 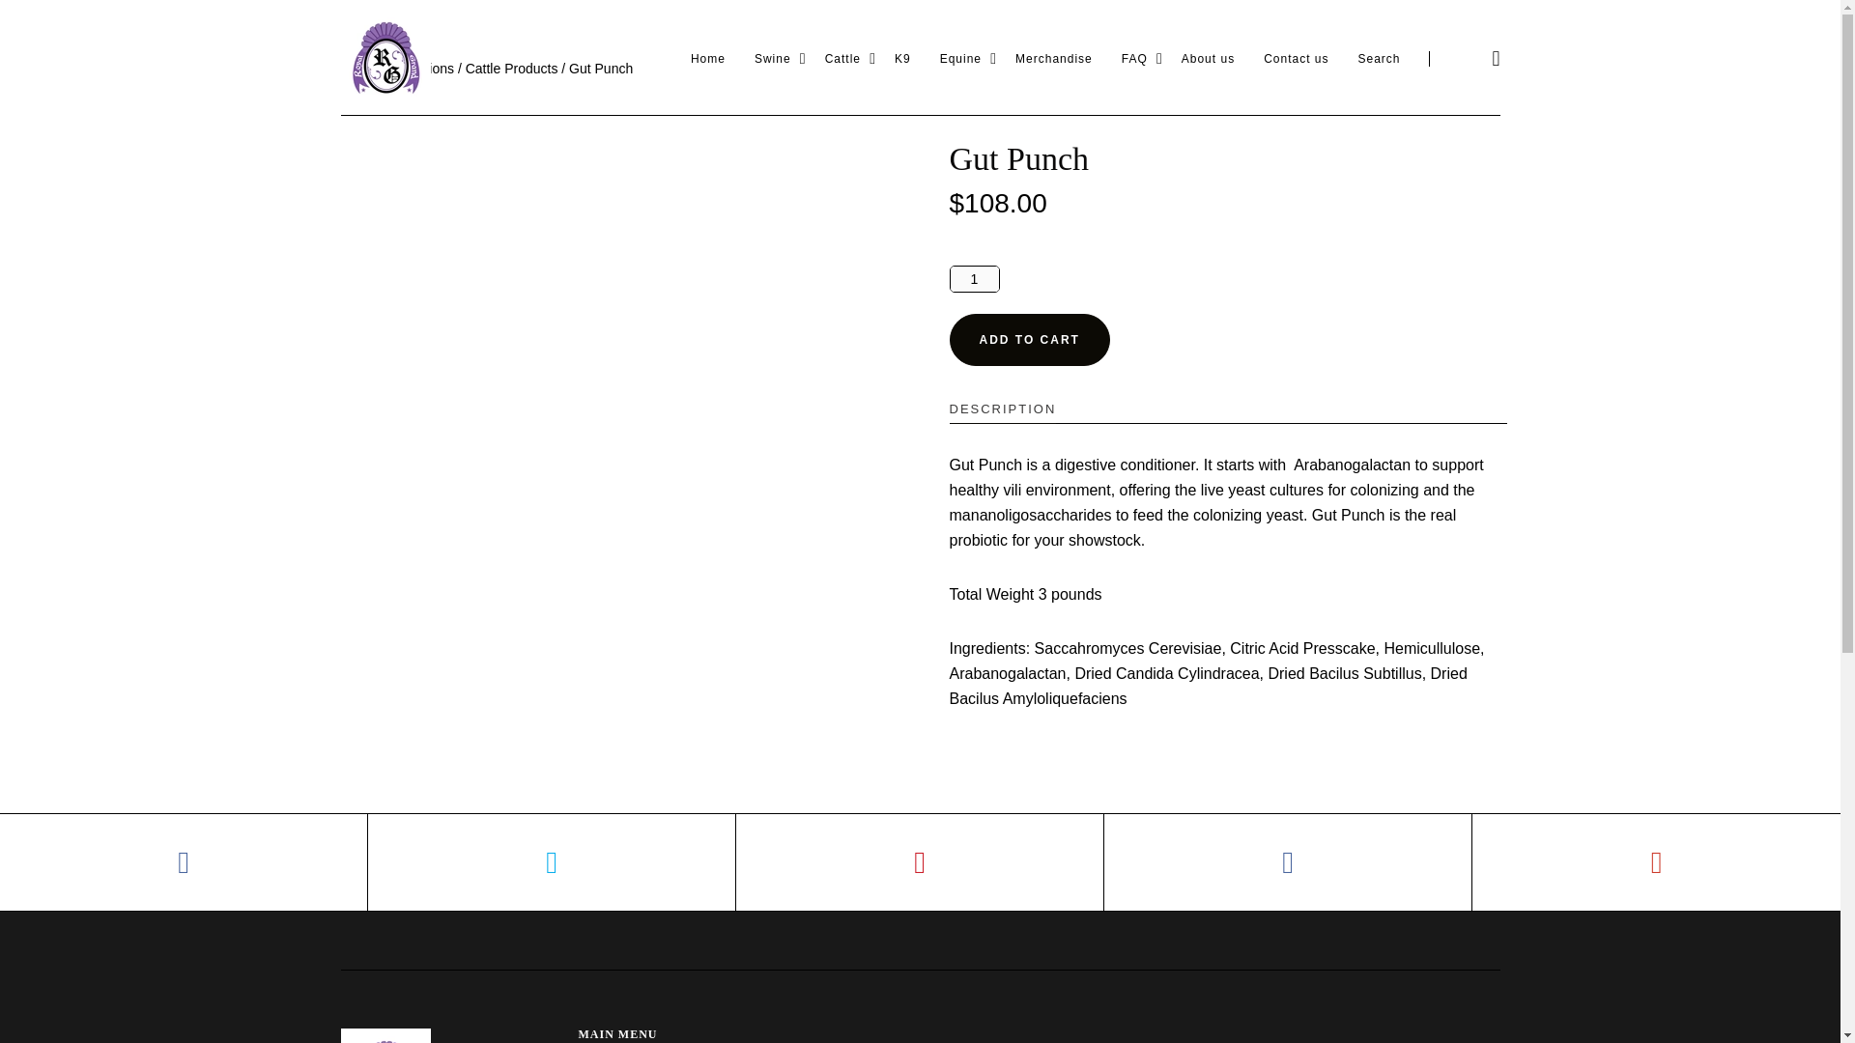 I want to click on Cattle, so click(x=842, y=58).